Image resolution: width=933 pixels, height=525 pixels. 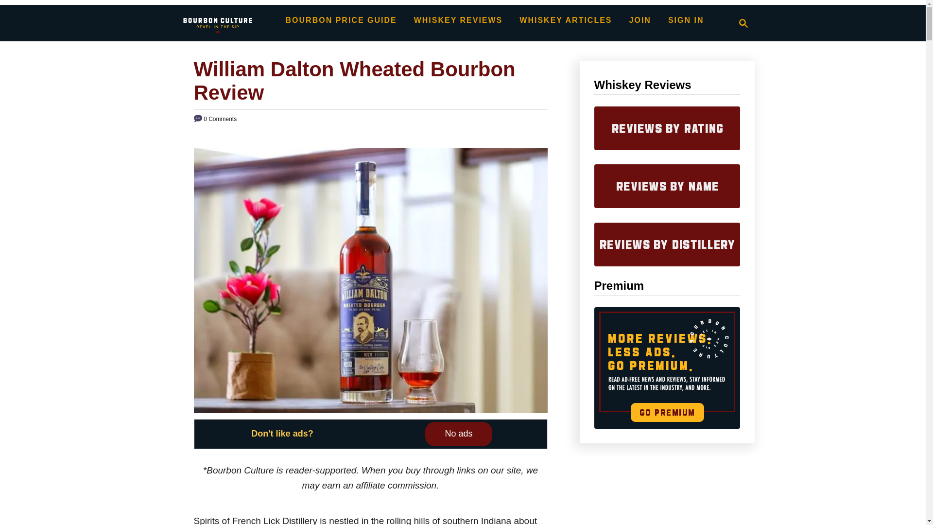 What do you see at coordinates (743, 23) in the screenshot?
I see `Bourbon Culture` at bounding box center [743, 23].